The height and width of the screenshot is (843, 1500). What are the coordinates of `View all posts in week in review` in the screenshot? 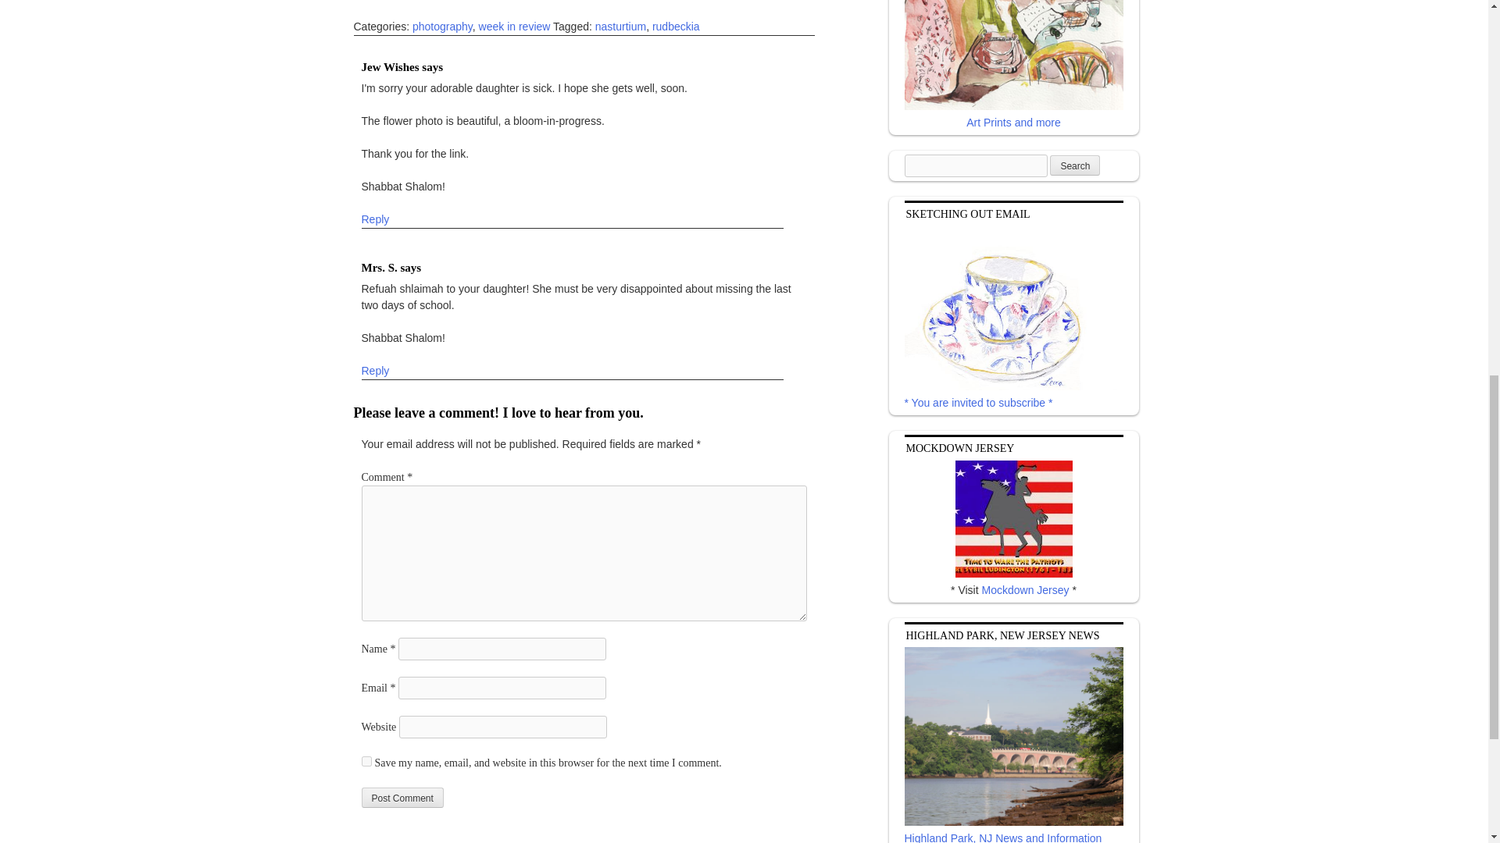 It's located at (514, 27).